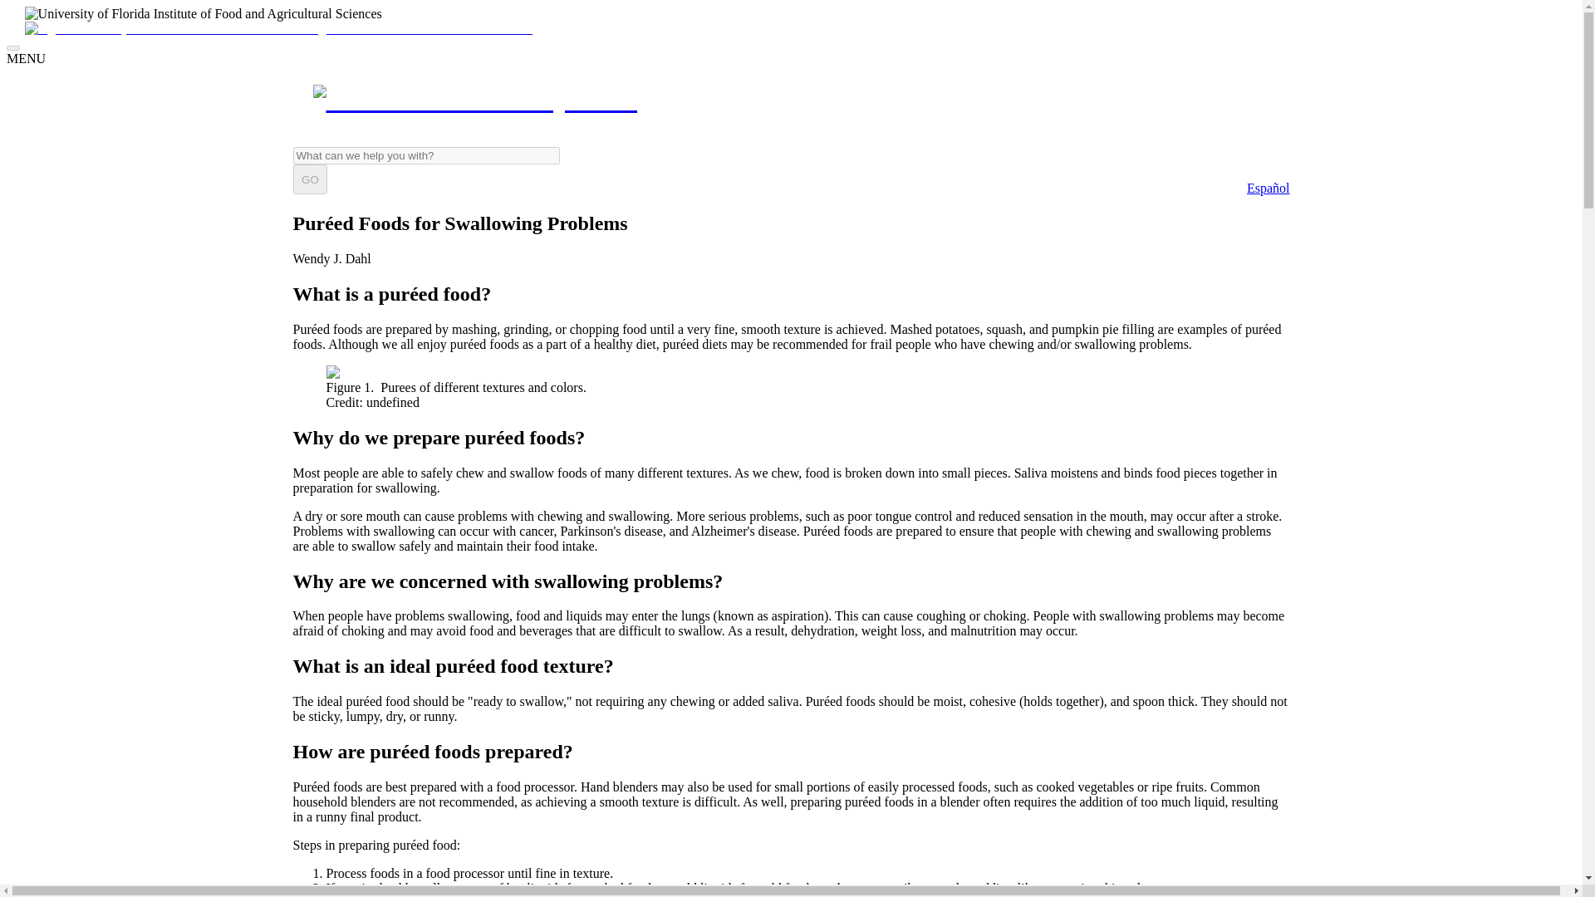  What do you see at coordinates (790, 100) in the screenshot?
I see `AskIFAS Powered by EDIS` at bounding box center [790, 100].